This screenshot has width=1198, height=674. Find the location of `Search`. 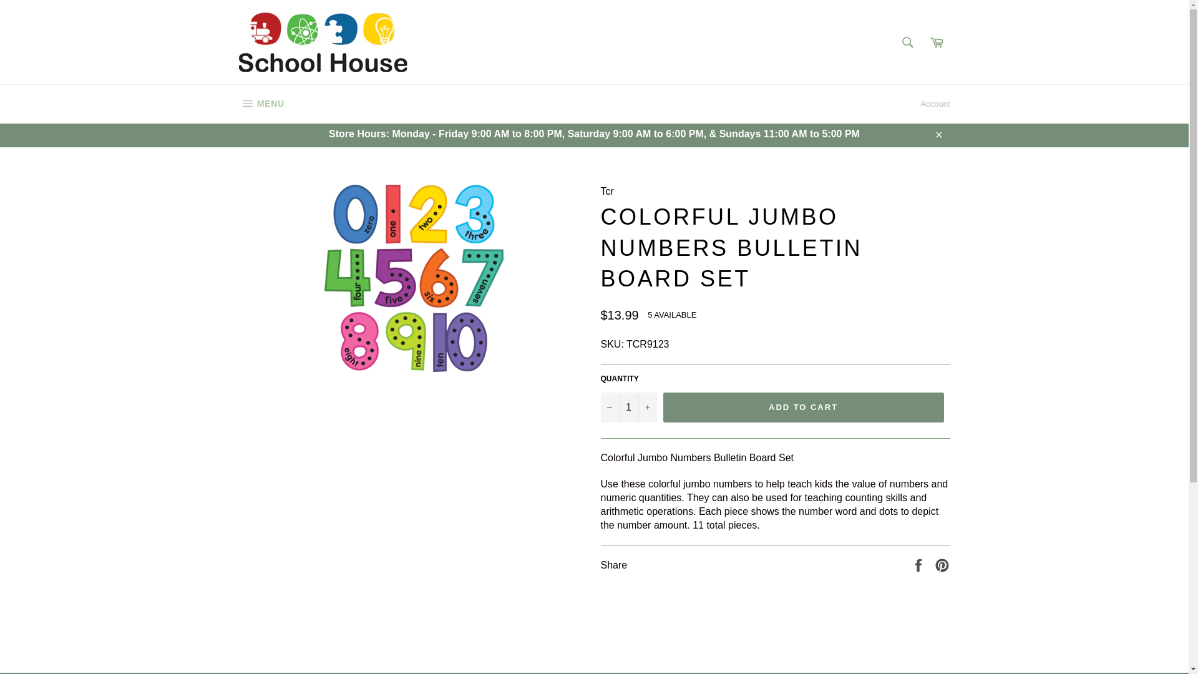

Search is located at coordinates (907, 41).